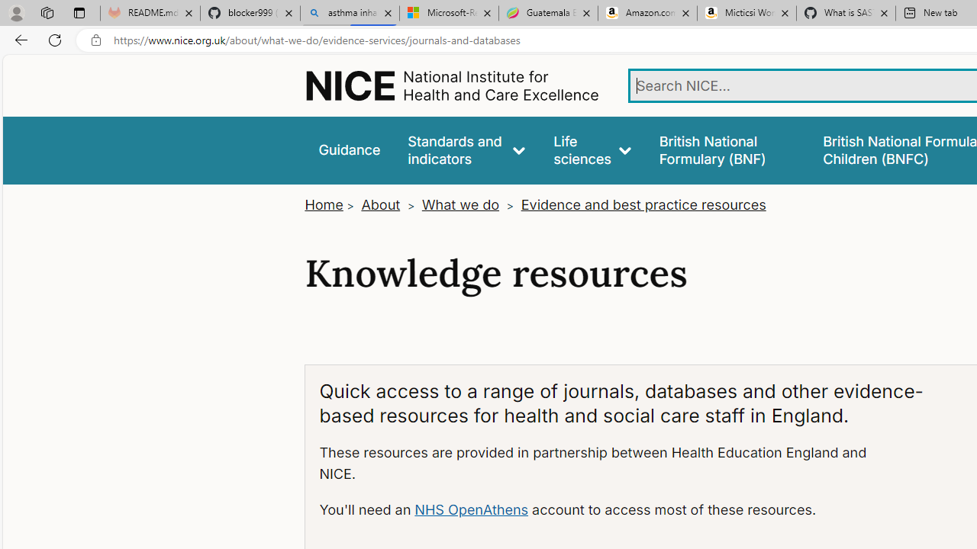  Describe the element at coordinates (331, 204) in the screenshot. I see `Home>` at that location.